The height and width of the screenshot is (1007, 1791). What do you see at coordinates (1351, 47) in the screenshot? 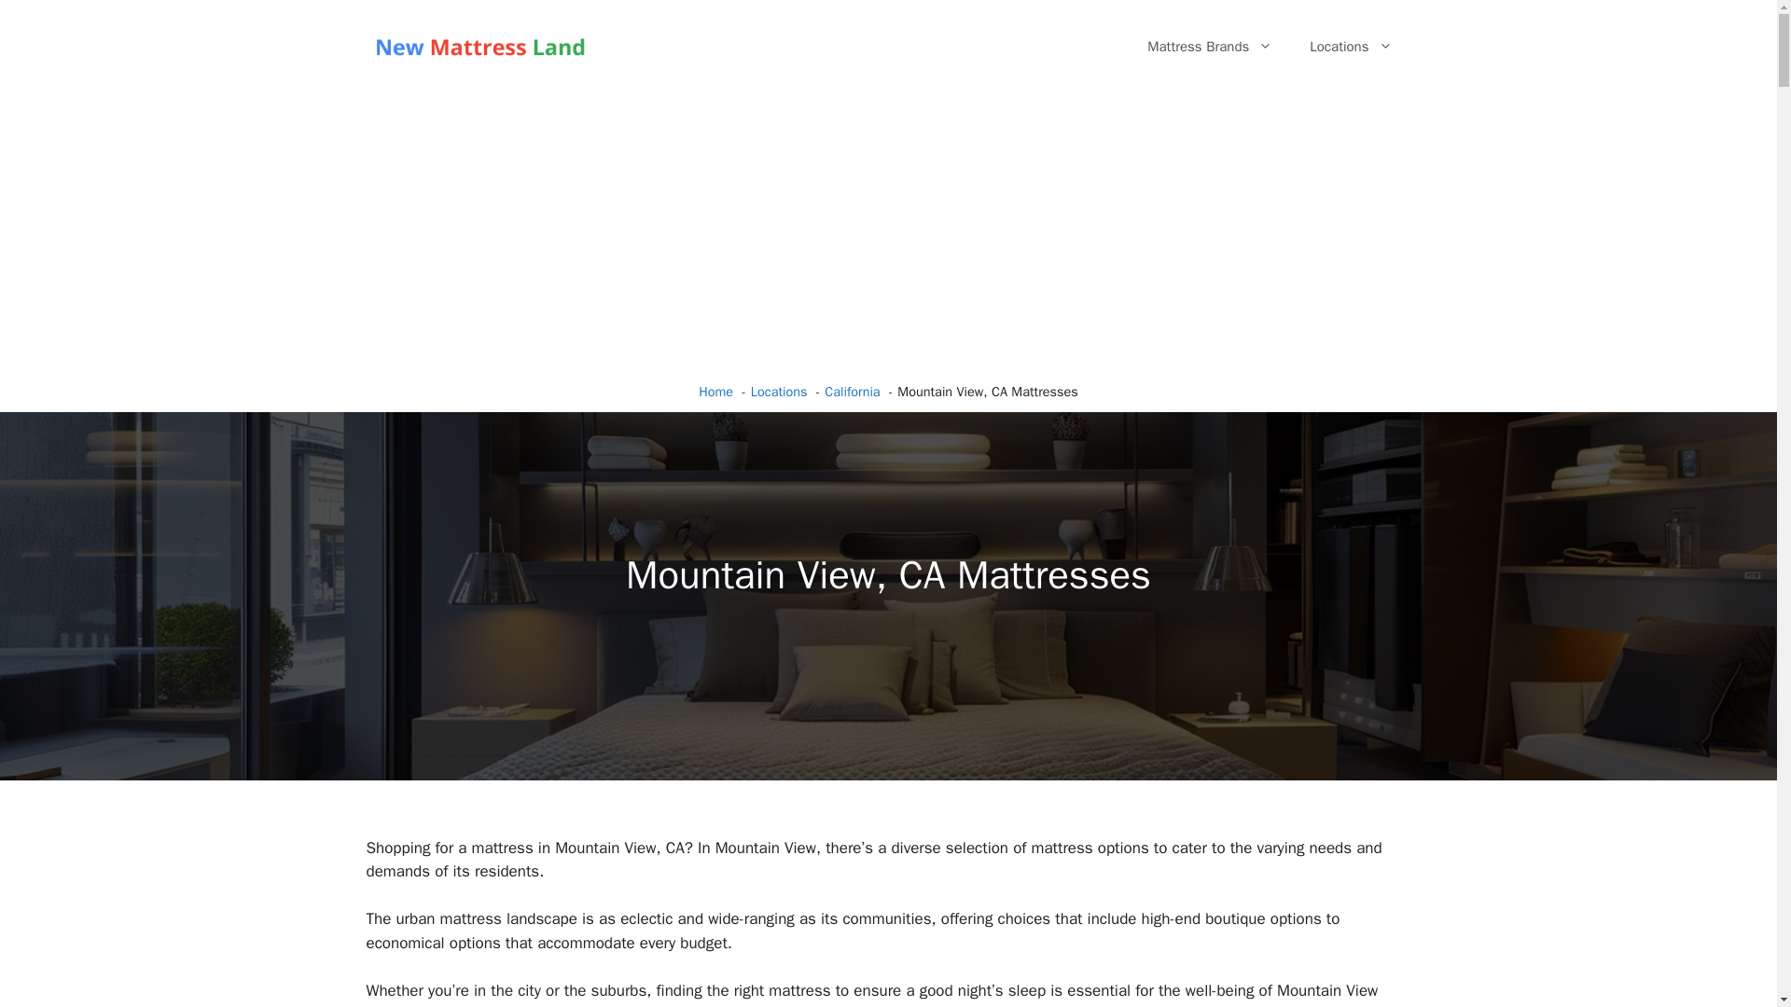
I see `Locations` at bounding box center [1351, 47].